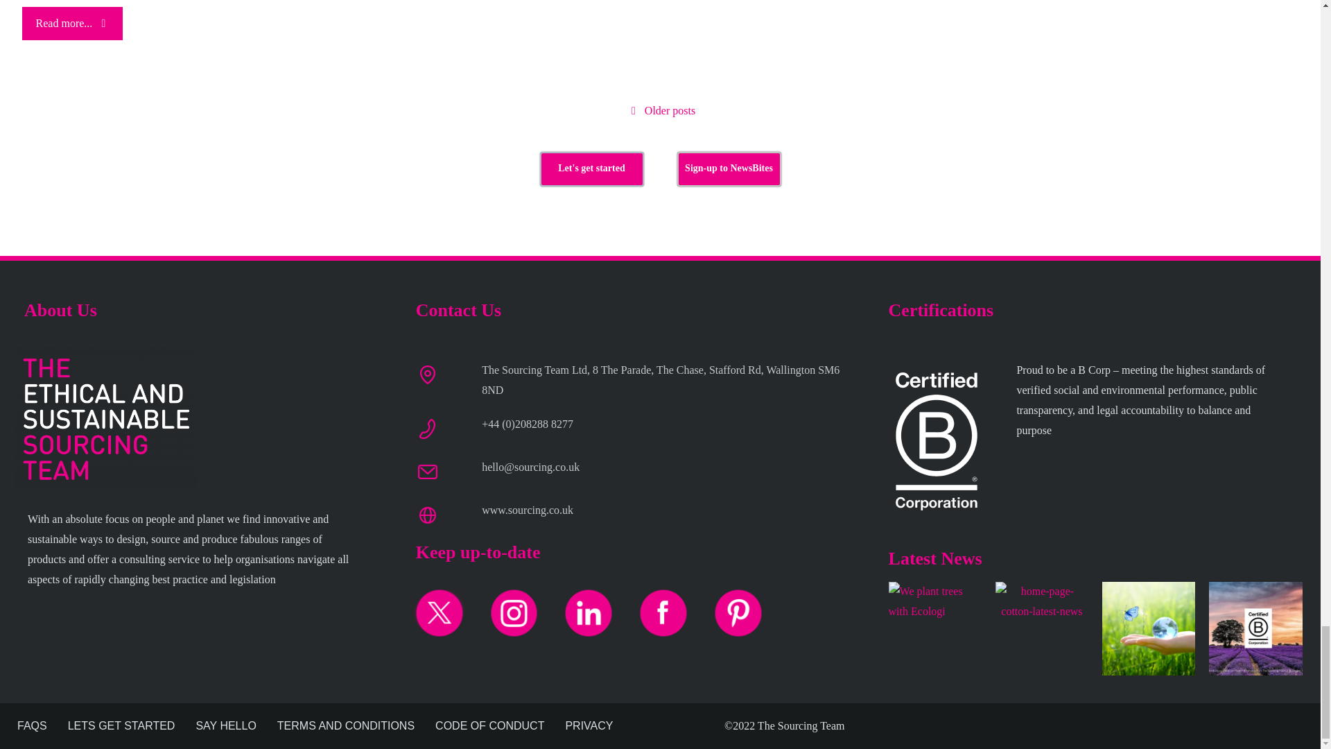 Image resolution: width=1331 pixels, height=749 pixels. What do you see at coordinates (1042, 602) in the screenshot?
I see `home-page-cotton-latest-news` at bounding box center [1042, 602].